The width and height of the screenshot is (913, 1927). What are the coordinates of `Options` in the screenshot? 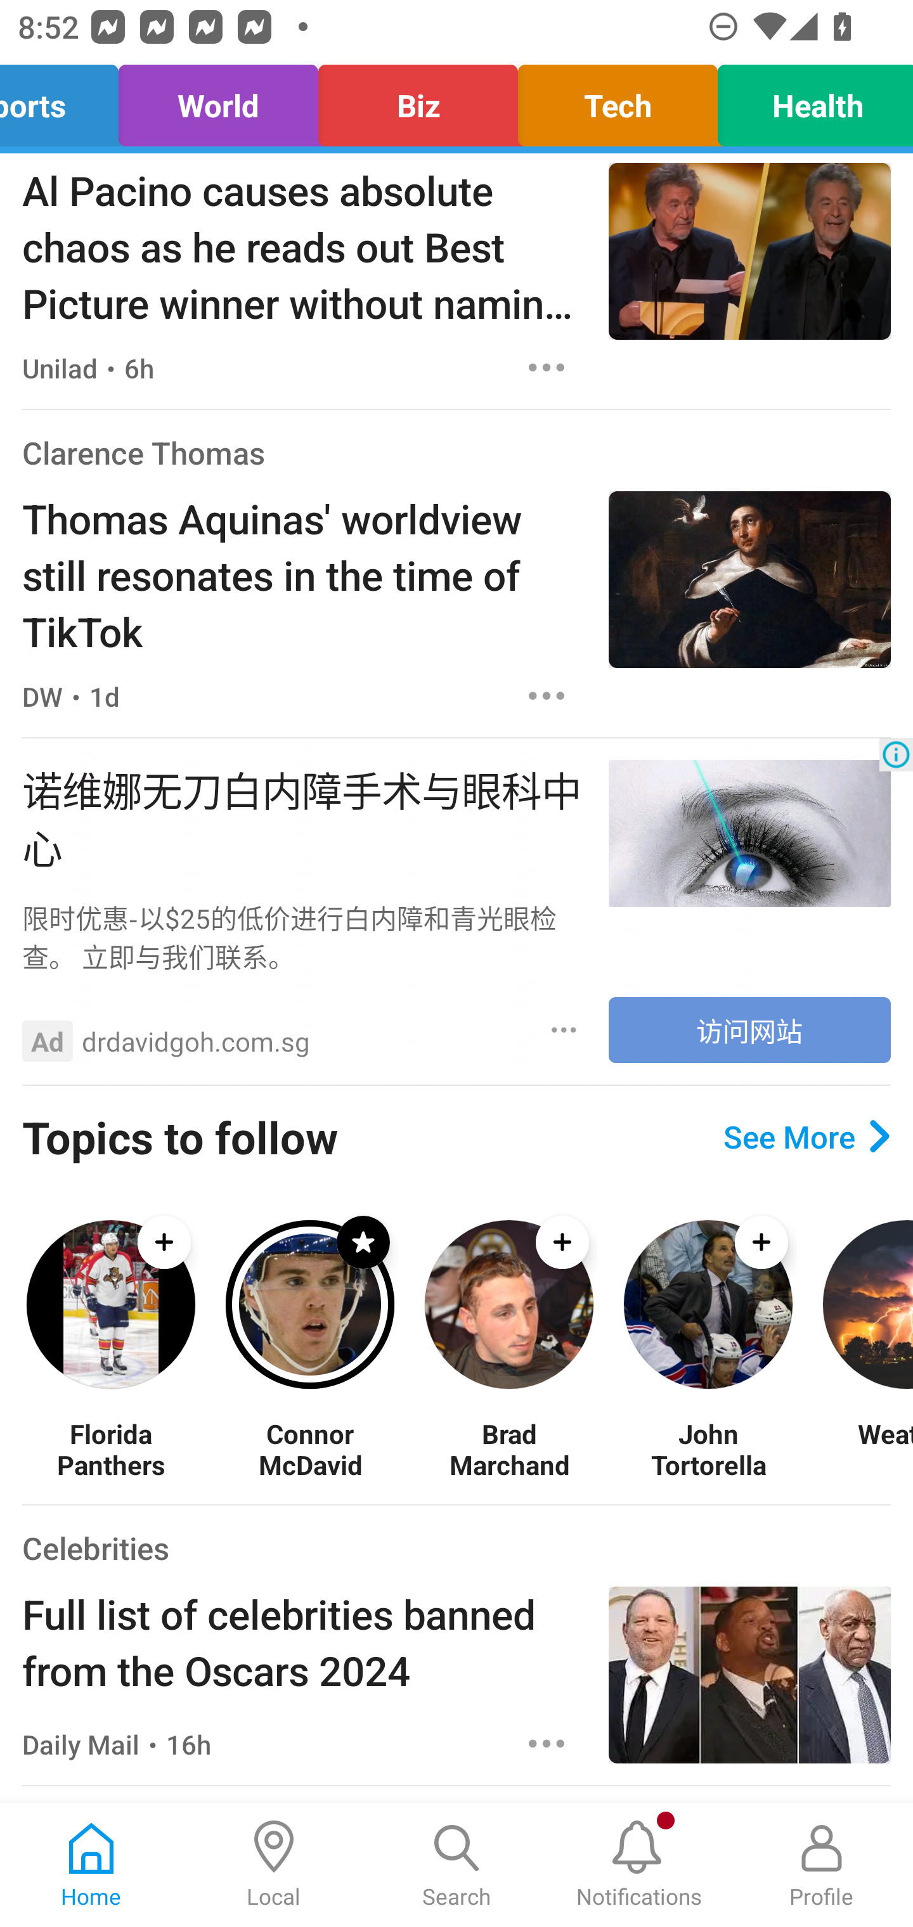 It's located at (547, 1743).